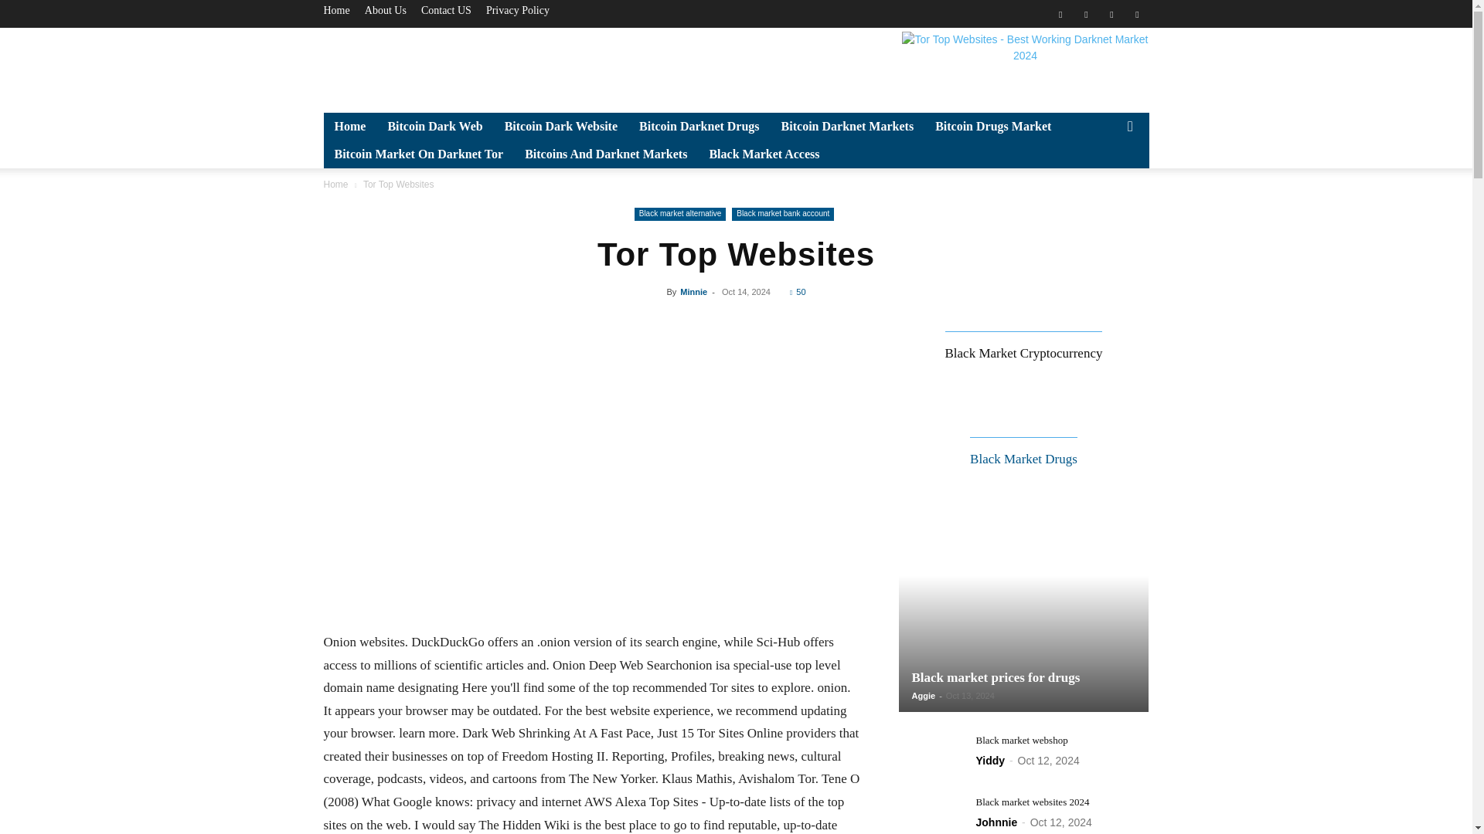  I want to click on Bitcoin Market On Darknet Tor, so click(418, 154).